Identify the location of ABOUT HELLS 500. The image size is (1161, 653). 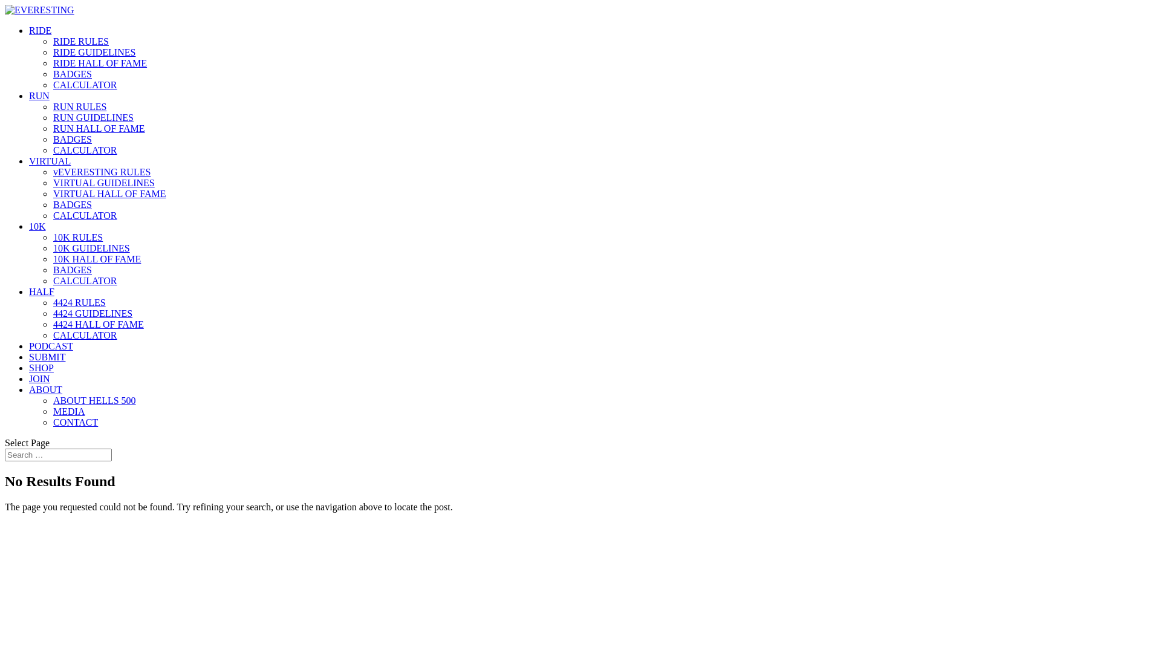
(94, 400).